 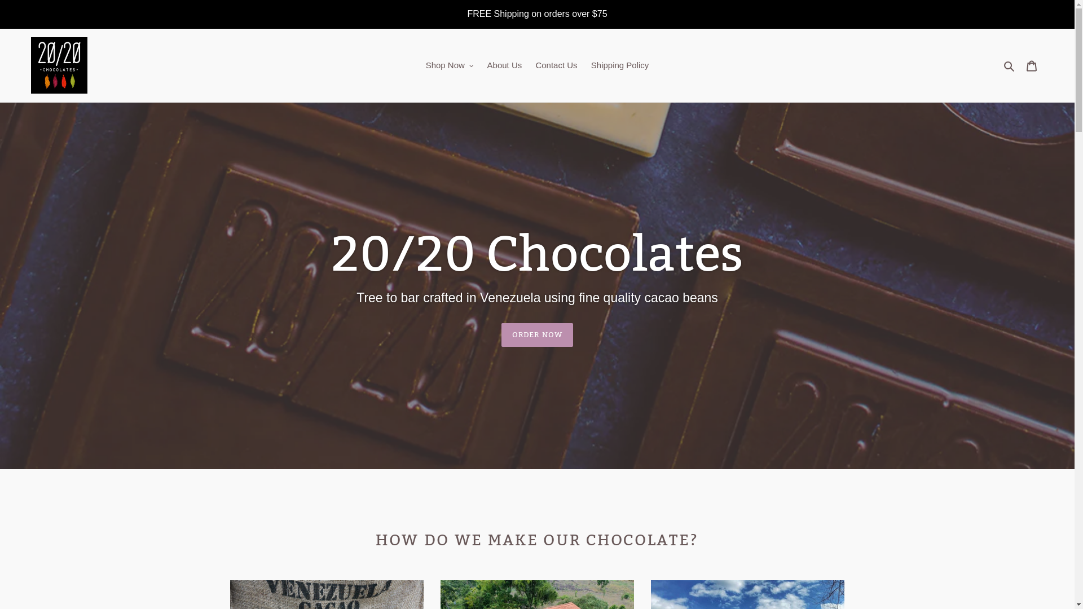 I want to click on Search, so click(x=1010, y=65).